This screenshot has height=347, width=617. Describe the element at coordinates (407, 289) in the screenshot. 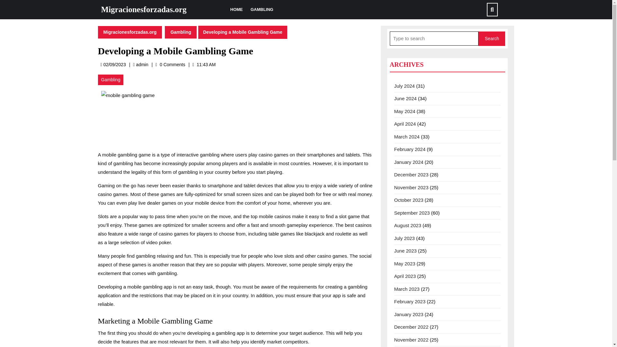

I see `March 2023` at that location.